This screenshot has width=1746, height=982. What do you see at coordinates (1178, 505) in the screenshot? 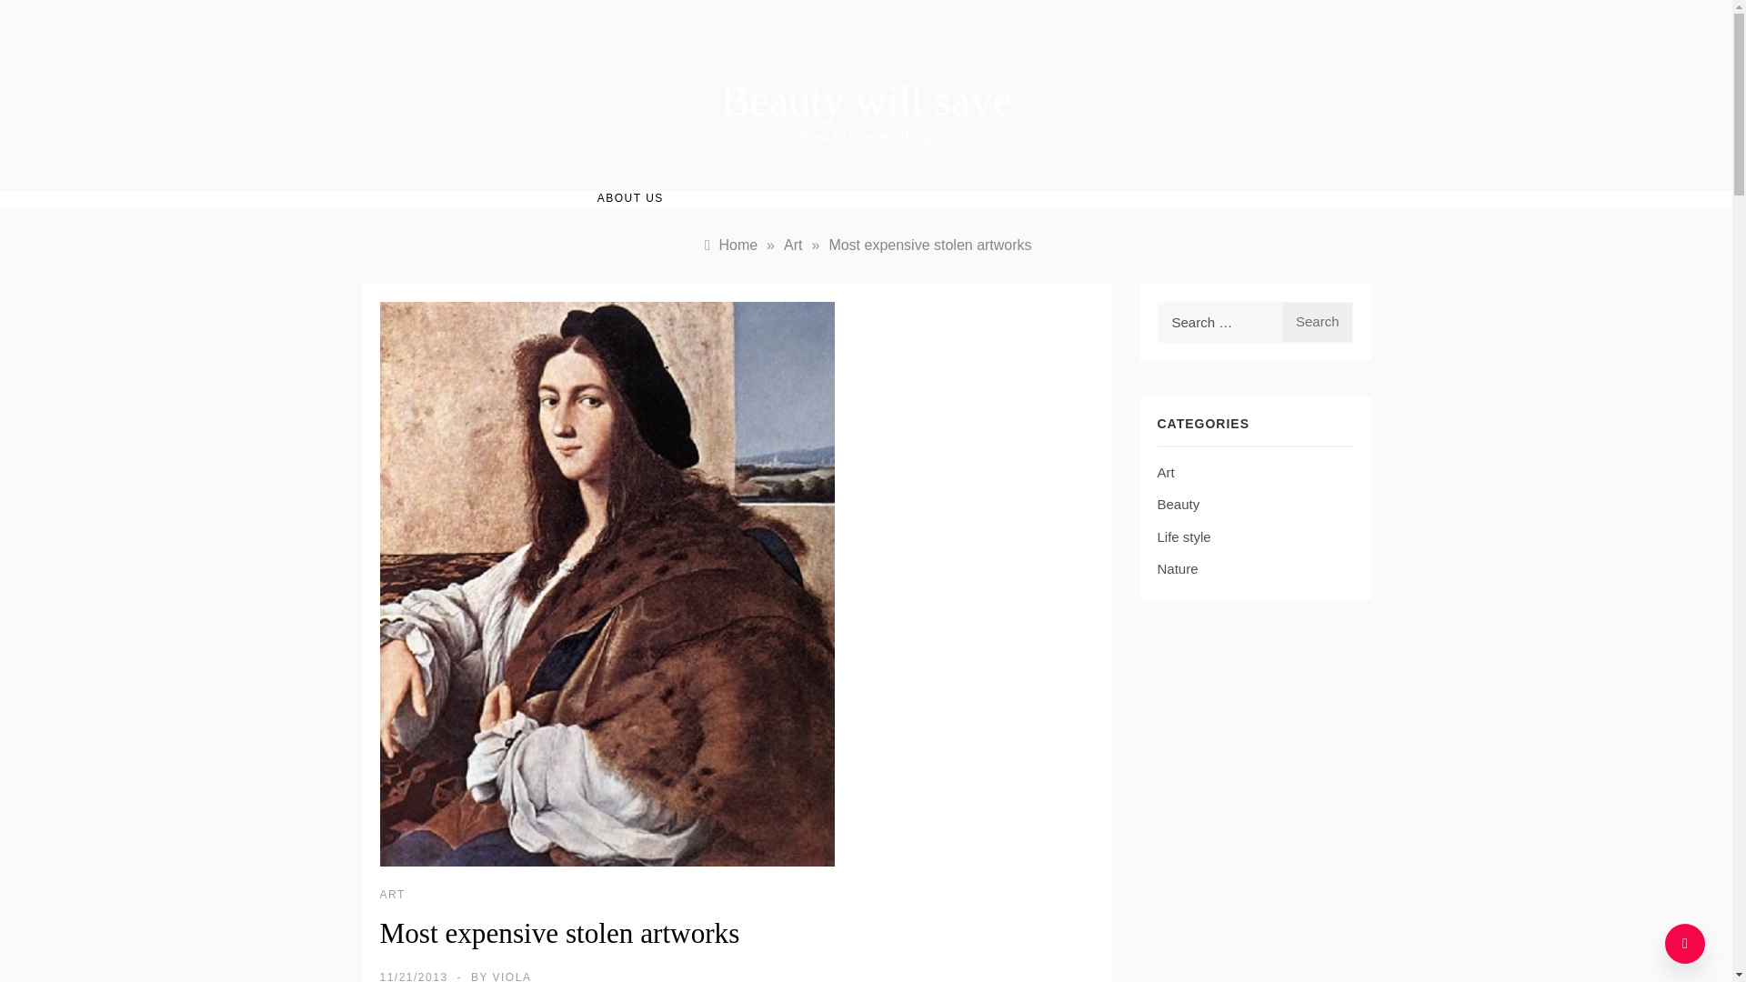
I see `Beauty` at bounding box center [1178, 505].